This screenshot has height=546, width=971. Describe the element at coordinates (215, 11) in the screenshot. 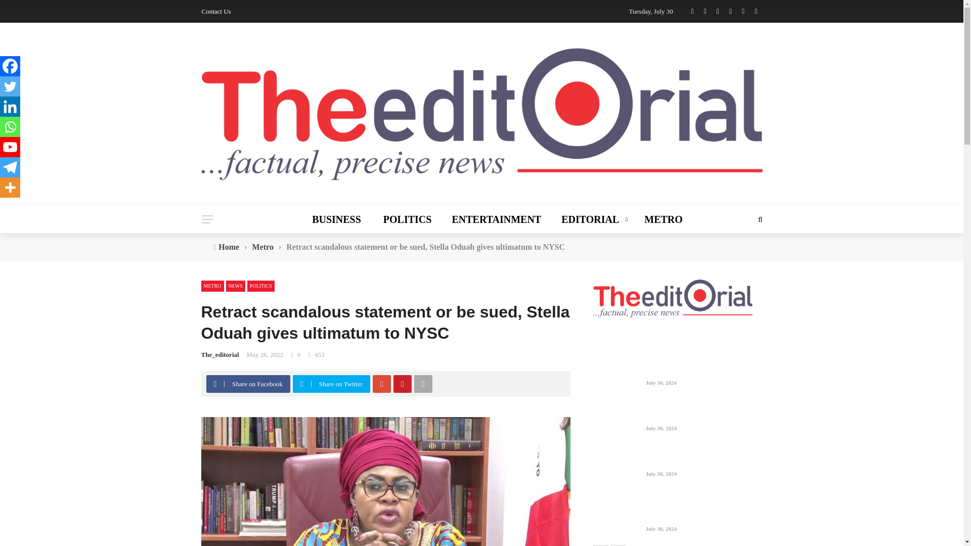

I see `Contact Us` at that location.